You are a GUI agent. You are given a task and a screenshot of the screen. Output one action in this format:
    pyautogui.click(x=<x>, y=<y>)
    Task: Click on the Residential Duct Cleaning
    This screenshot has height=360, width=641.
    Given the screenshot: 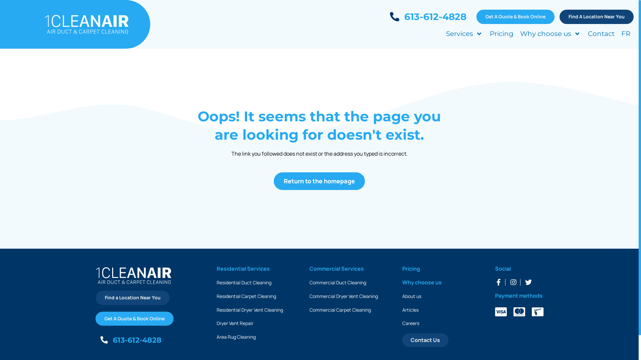 What is the action you would take?
    pyautogui.click(x=244, y=283)
    